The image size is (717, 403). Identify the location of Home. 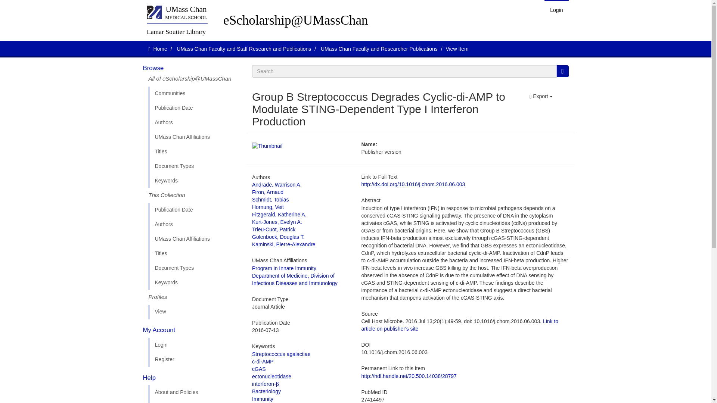
(160, 49).